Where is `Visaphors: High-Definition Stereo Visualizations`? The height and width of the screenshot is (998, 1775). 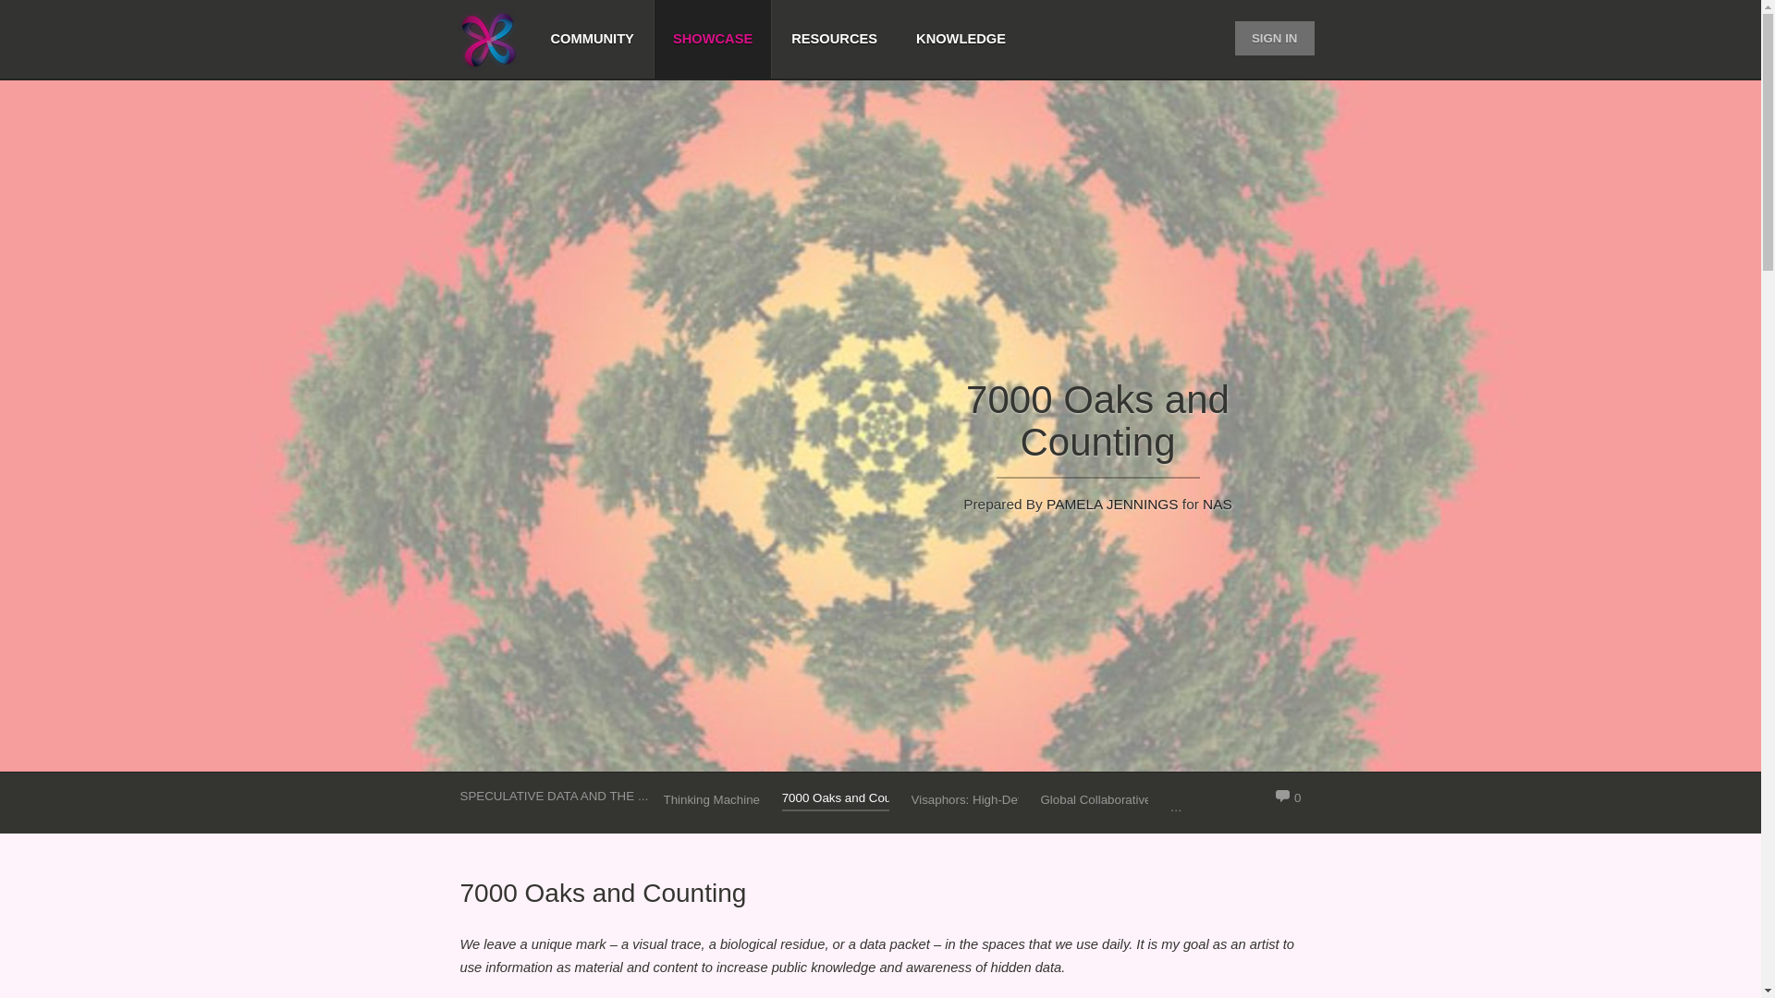
Visaphors: High-Definition Stereo Visualizations is located at coordinates (965, 800).